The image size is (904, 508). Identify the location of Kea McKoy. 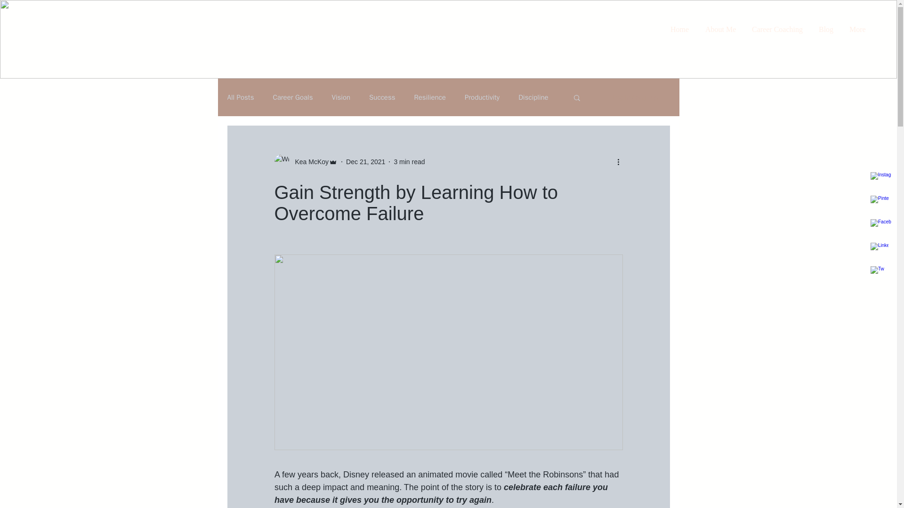
(309, 162).